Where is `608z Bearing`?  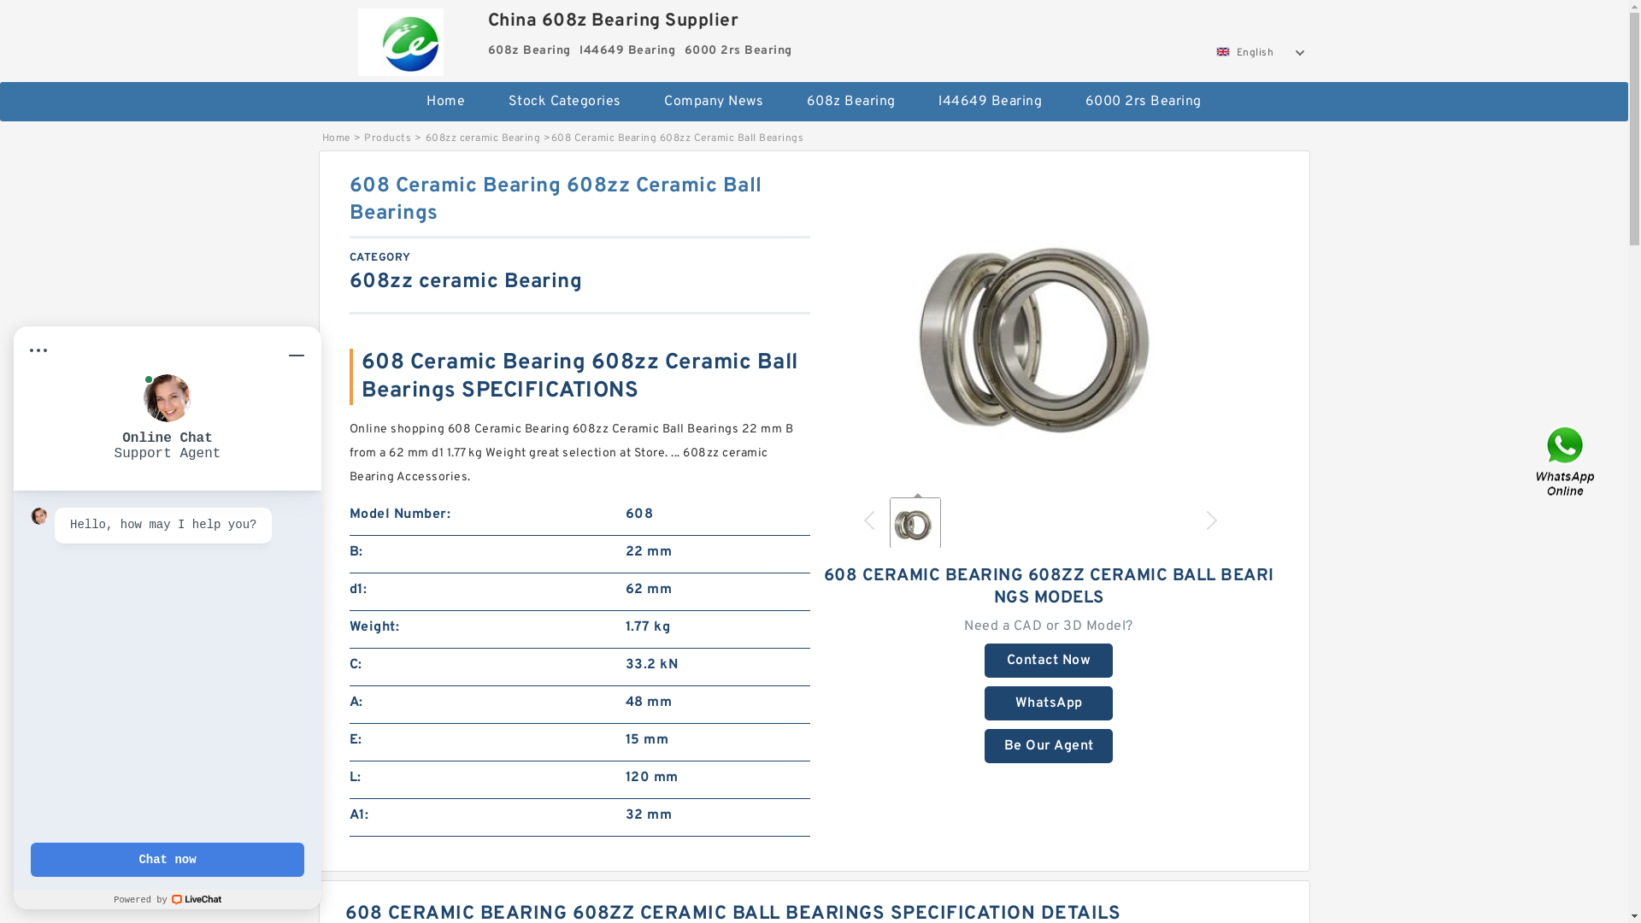
608z Bearing is located at coordinates (851, 102).